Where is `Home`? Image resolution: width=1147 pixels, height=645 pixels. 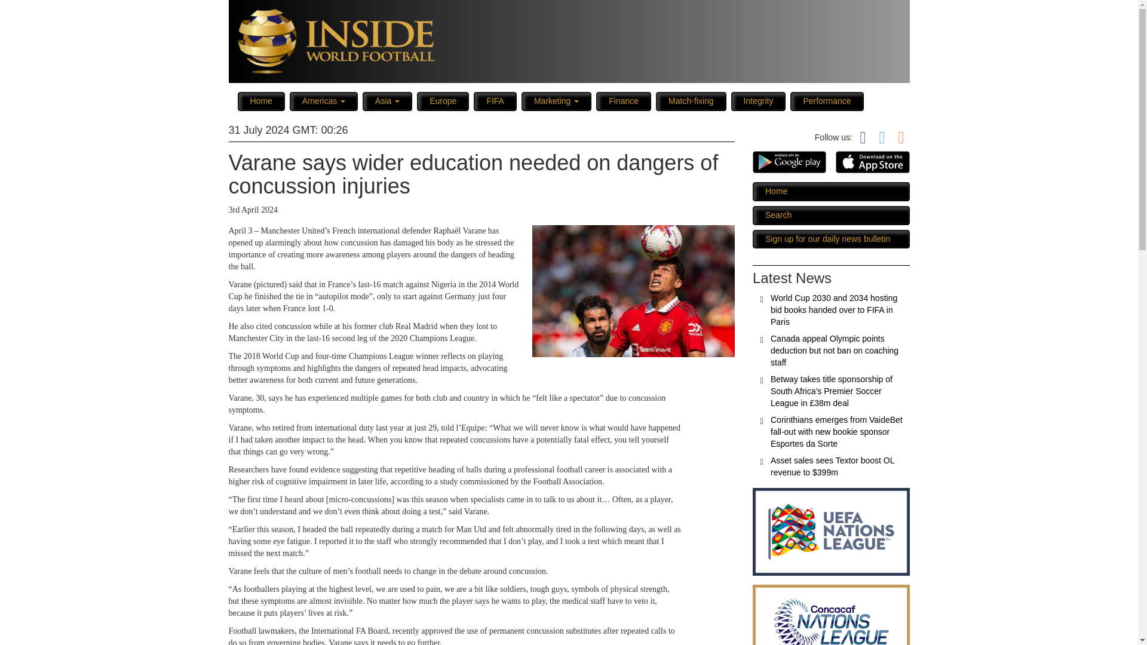
Home is located at coordinates (260, 102).